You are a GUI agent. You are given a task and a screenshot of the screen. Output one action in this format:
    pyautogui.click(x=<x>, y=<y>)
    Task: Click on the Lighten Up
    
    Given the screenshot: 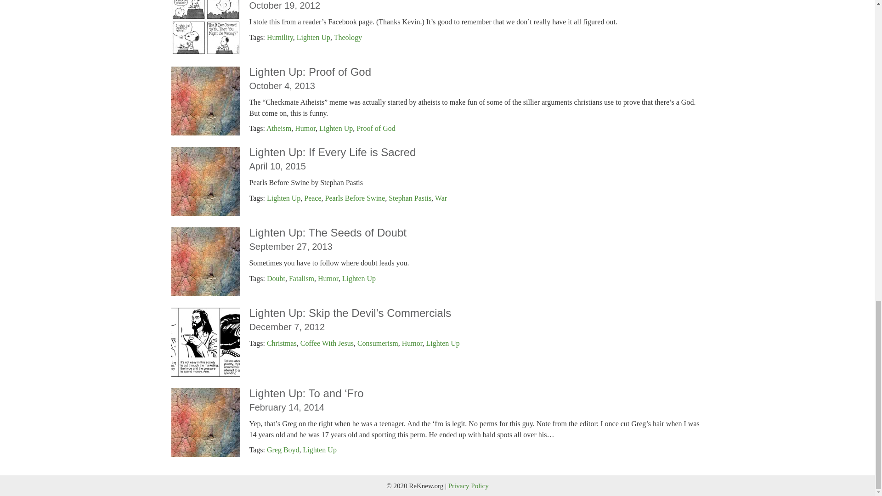 What is the action you would take?
    pyautogui.click(x=336, y=129)
    